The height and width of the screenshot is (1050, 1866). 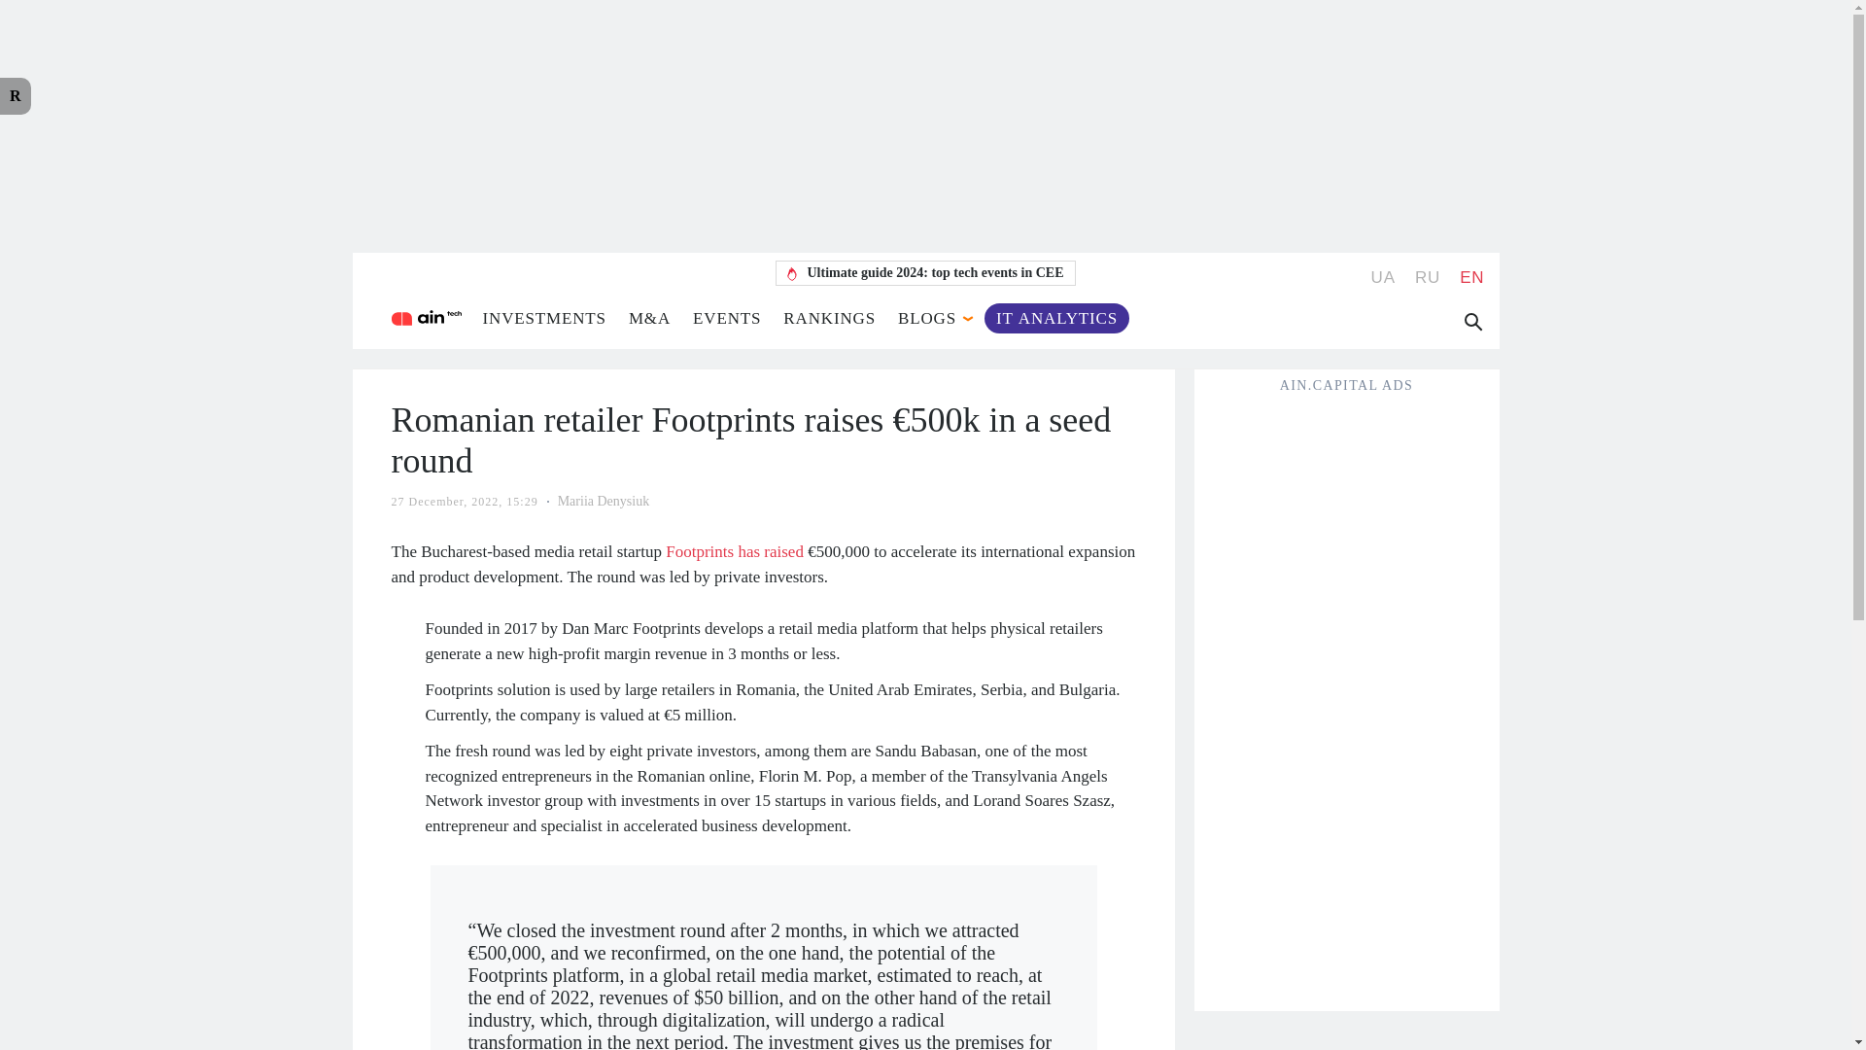 I want to click on RANKINGS, so click(x=829, y=317).